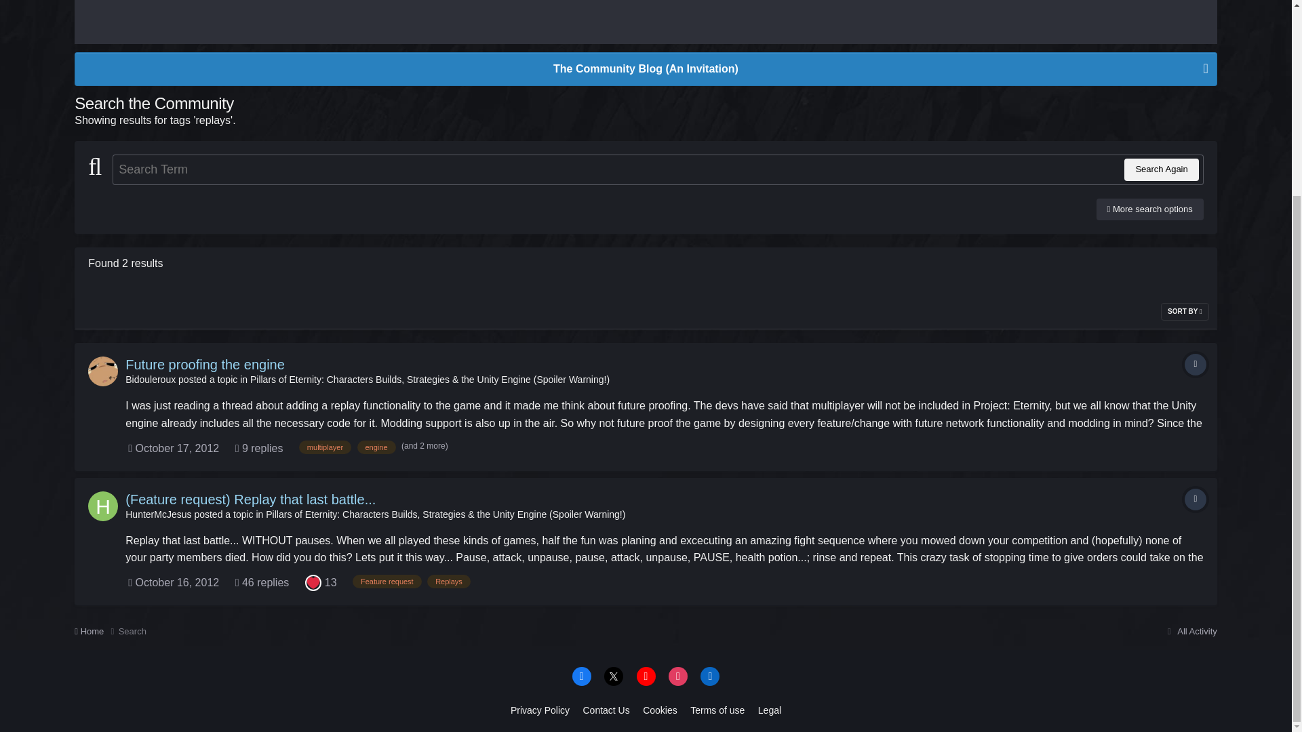 The image size is (1302, 732). What do you see at coordinates (387, 582) in the screenshot?
I see `Find other content tagged with 'Feature request'` at bounding box center [387, 582].